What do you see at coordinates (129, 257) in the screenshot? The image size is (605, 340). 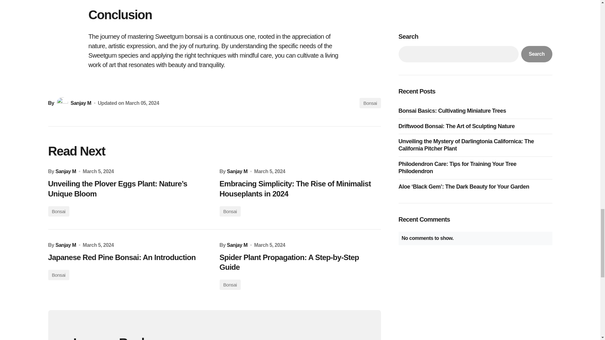 I see `Japanese Red Pine Bonsai: An Introduction` at bounding box center [129, 257].